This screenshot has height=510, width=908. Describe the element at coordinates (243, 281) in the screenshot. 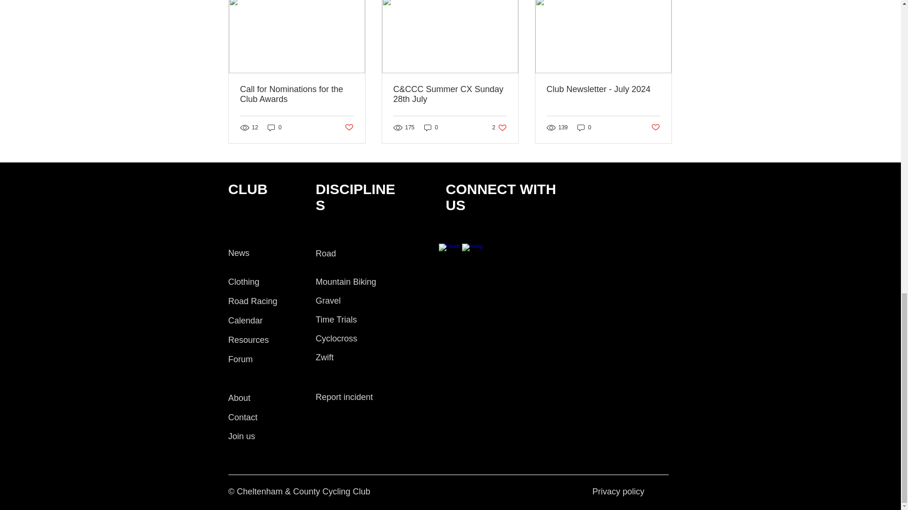

I see `Clothing` at that location.